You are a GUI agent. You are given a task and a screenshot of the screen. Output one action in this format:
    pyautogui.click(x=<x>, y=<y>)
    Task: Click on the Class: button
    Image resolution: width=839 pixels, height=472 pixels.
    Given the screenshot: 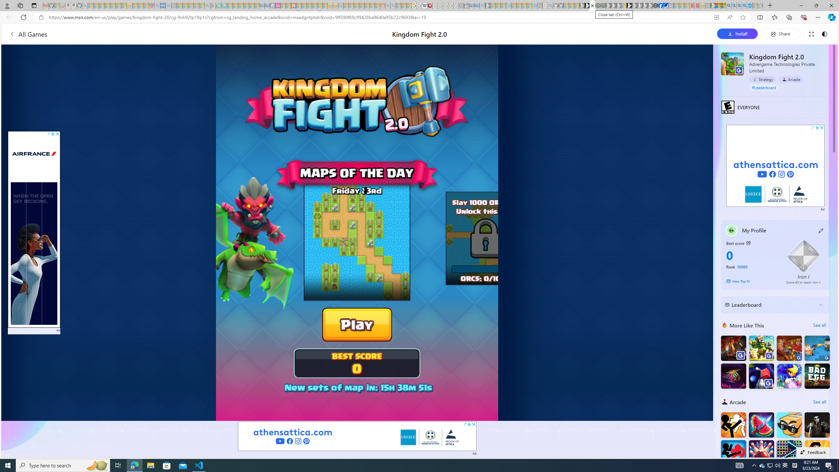 What is the action you would take?
    pyautogui.click(x=748, y=243)
    